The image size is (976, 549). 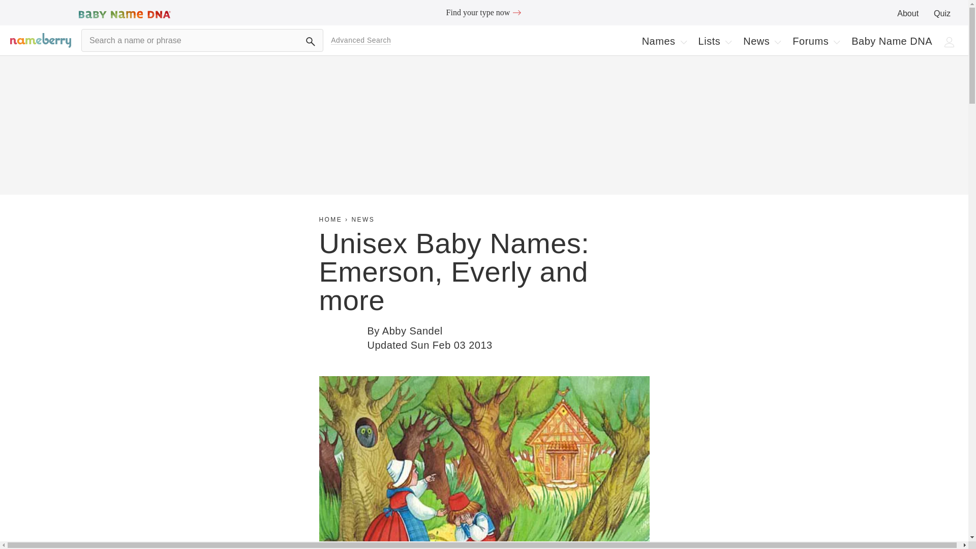 I want to click on Advanced Search, so click(x=404, y=331).